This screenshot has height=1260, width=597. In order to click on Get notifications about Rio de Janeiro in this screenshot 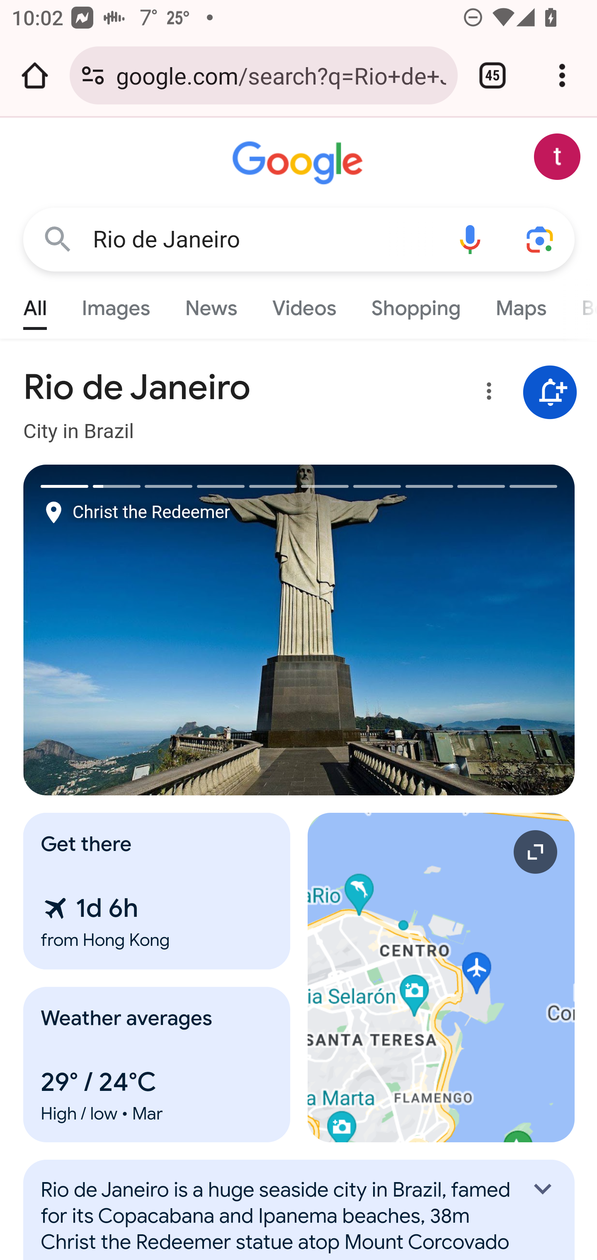, I will do `click(550, 393)`.